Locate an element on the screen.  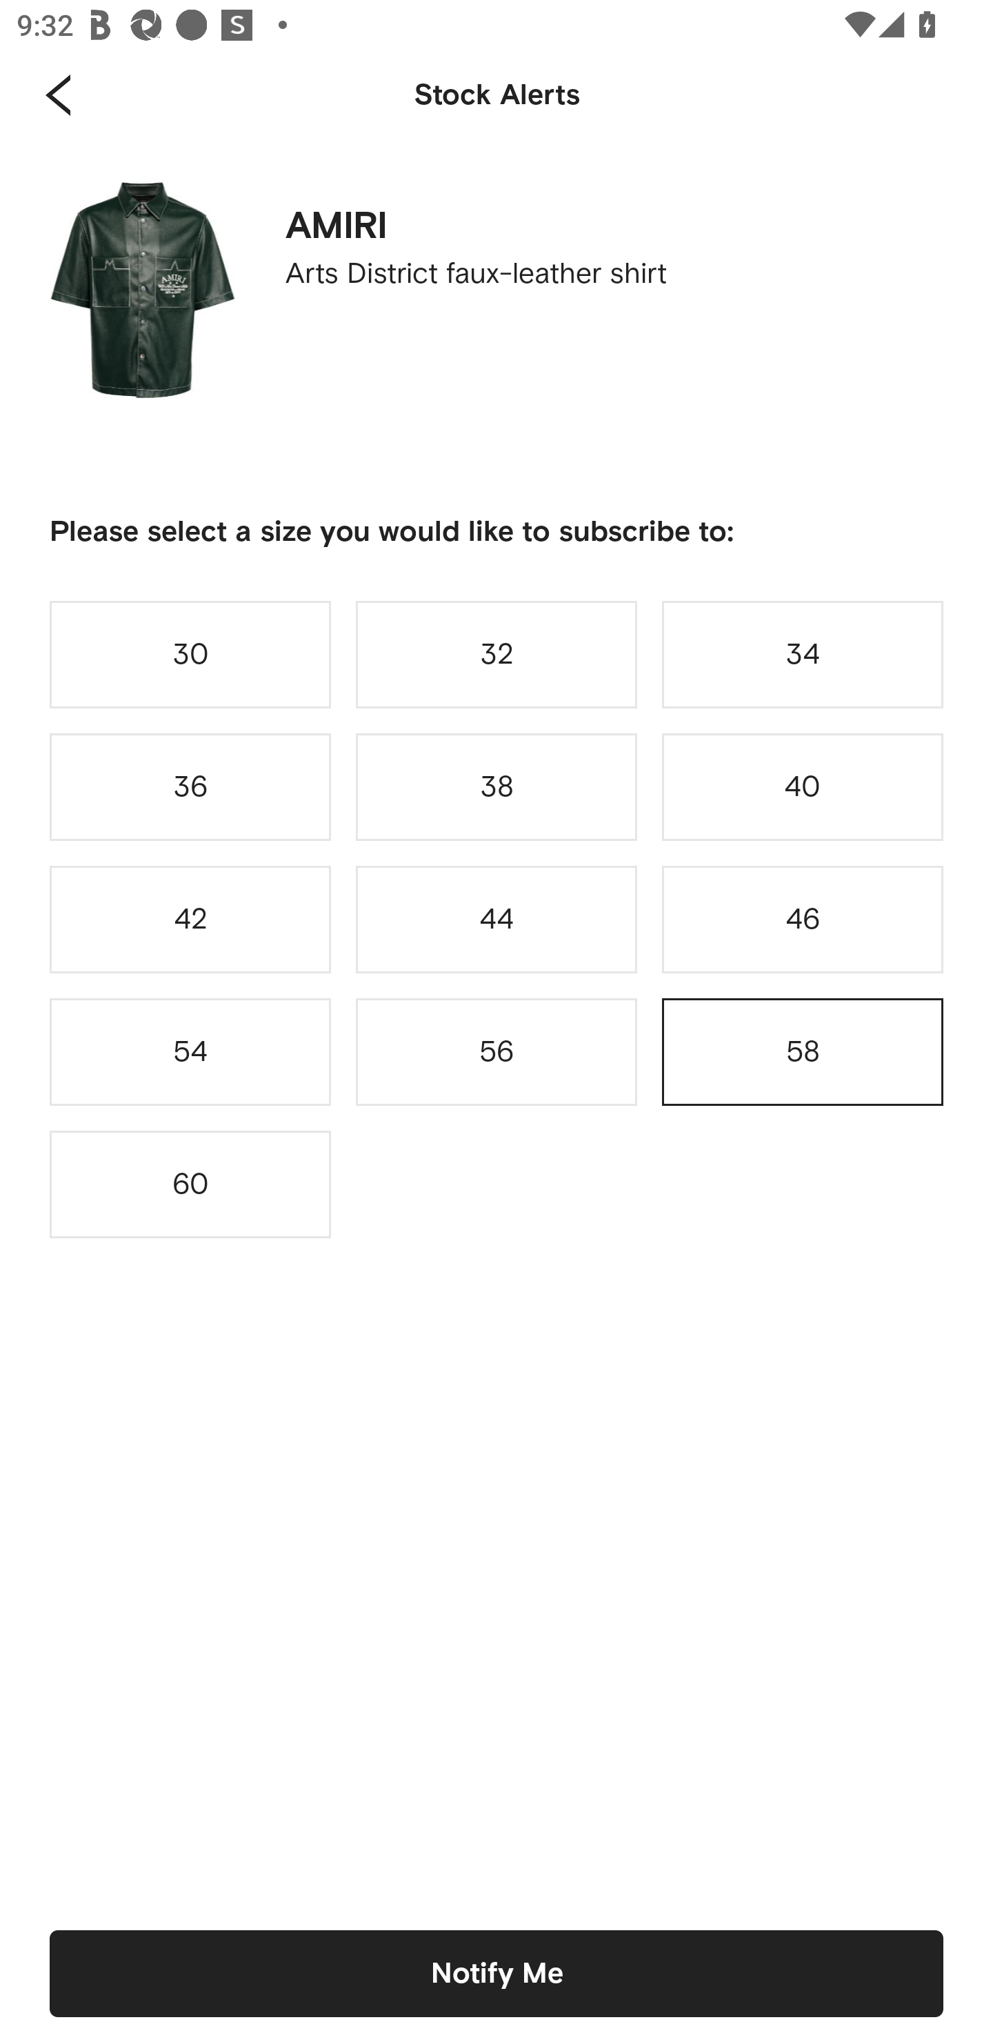
42 is located at coordinates (190, 920).